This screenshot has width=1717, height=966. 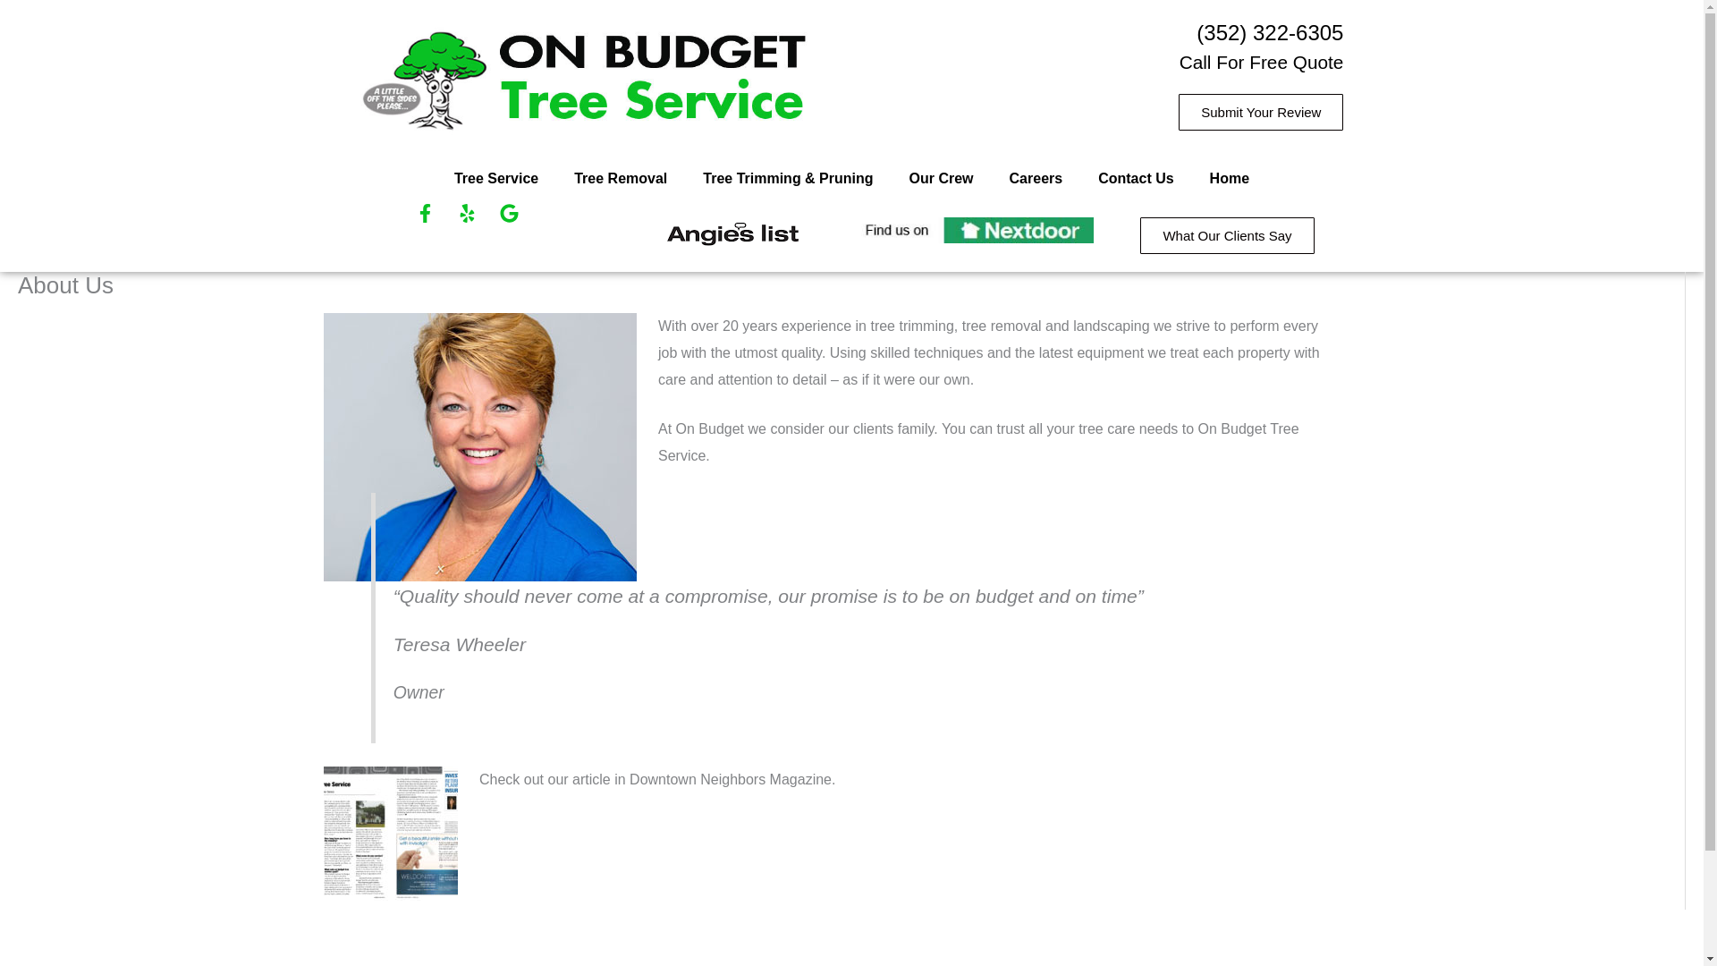 I want to click on Yelp, so click(x=477, y=222).